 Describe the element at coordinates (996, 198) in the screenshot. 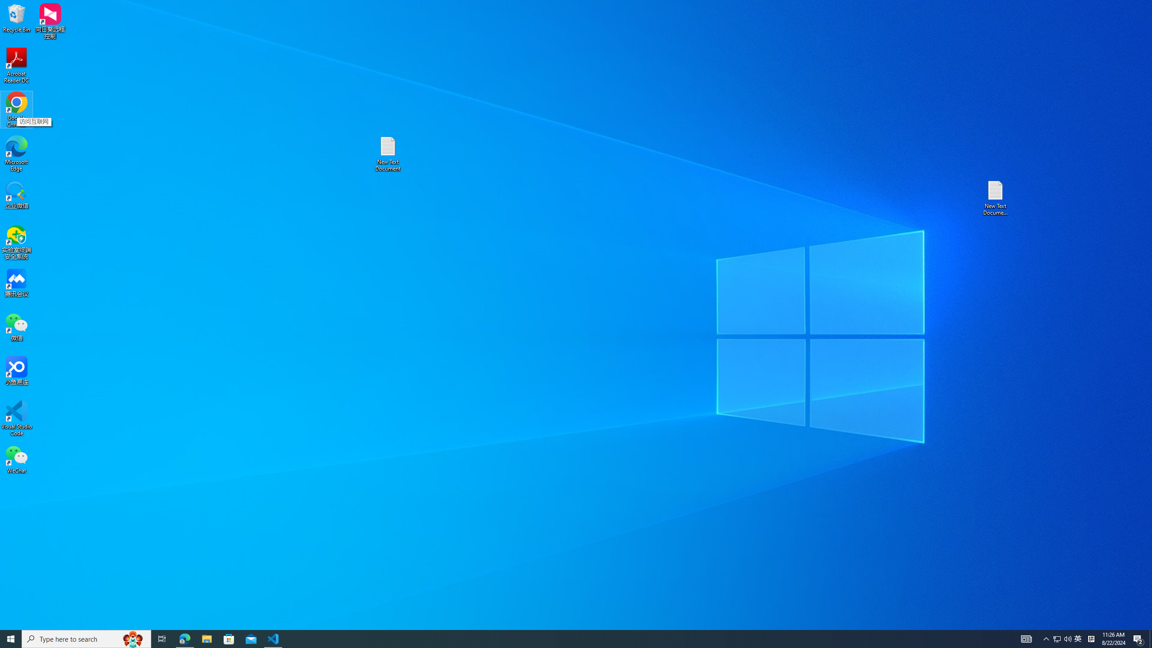

I see `New Text Document (2)` at that location.